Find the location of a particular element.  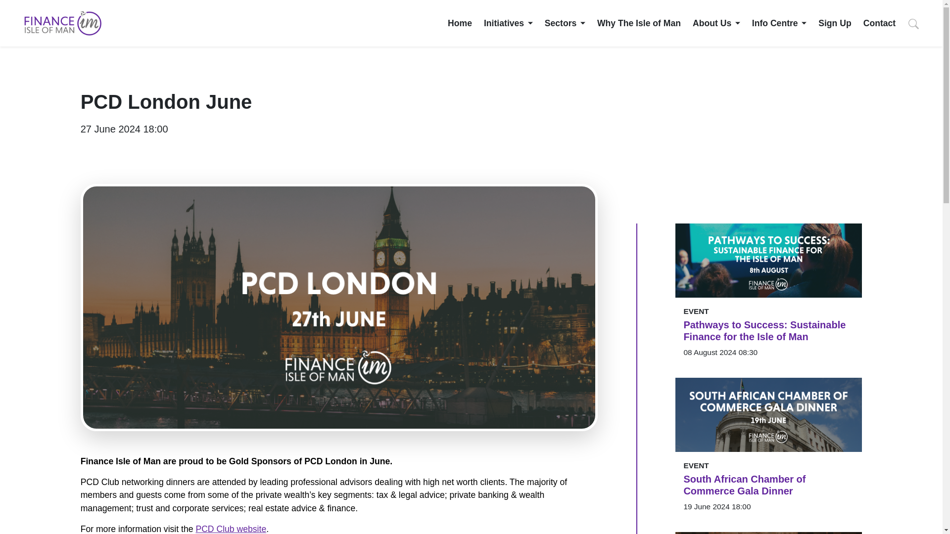

Pathways to Success: Sustainable Finance for the Isle of Man is located at coordinates (768, 330).